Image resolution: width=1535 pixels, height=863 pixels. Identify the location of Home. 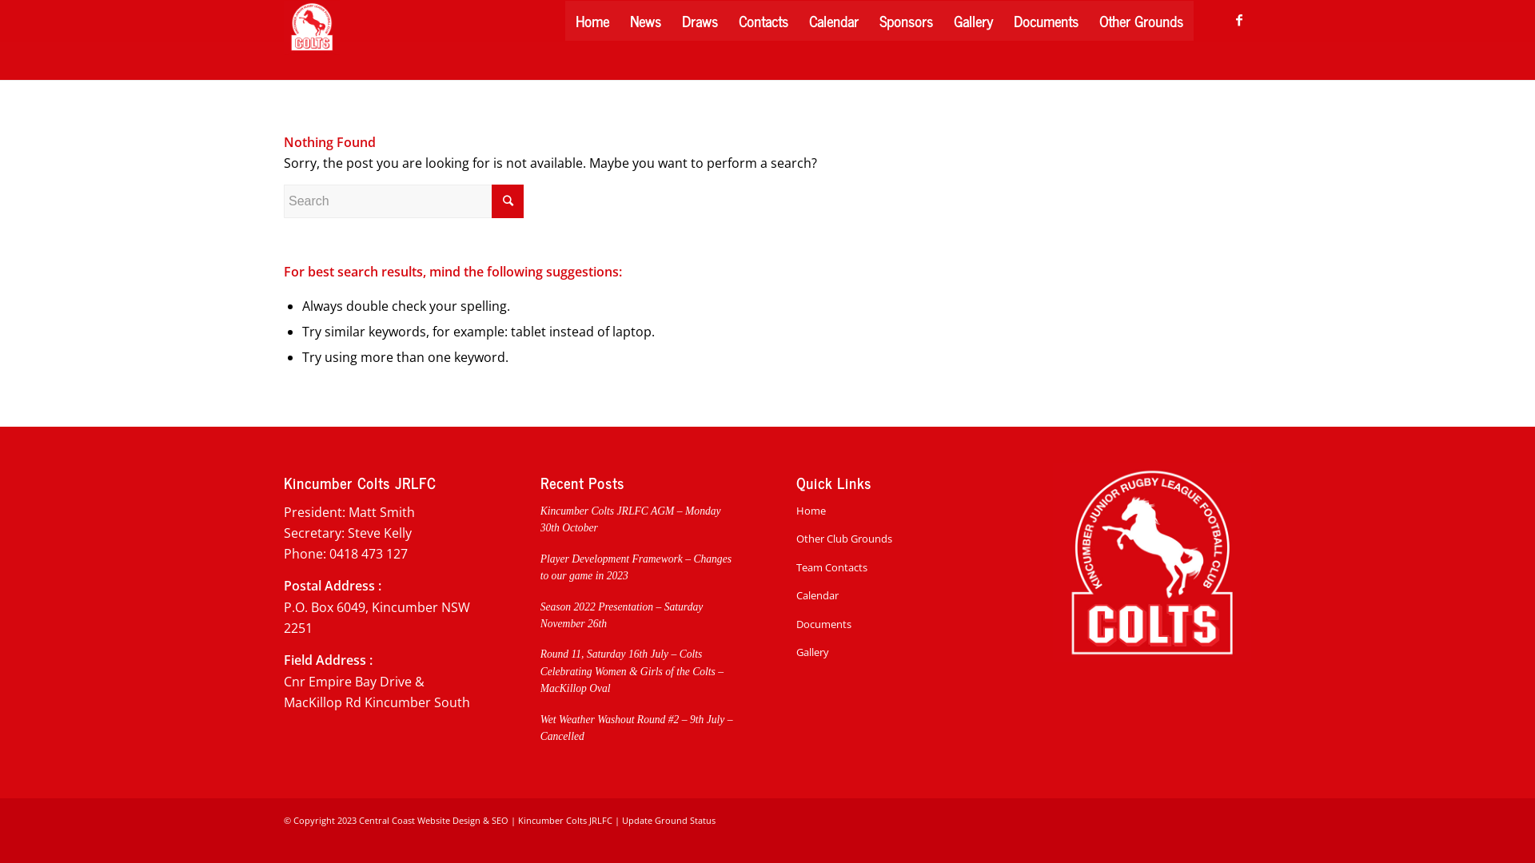
(895, 511).